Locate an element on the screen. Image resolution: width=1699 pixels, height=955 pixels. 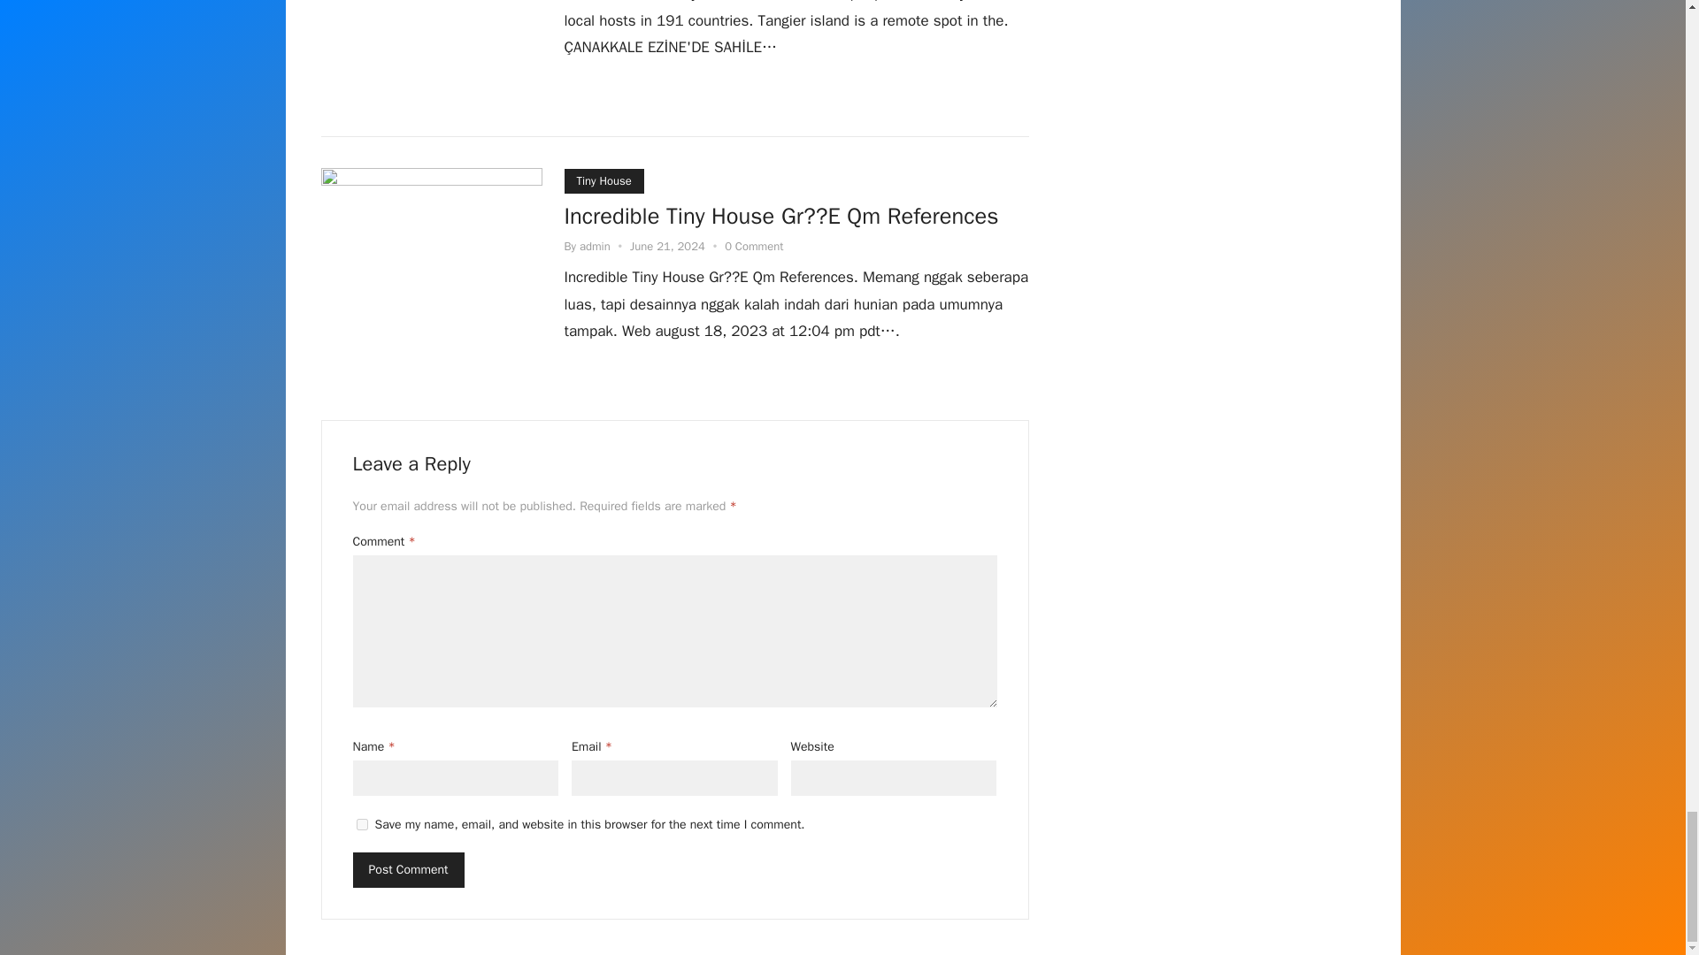
yes is located at coordinates (361, 824).